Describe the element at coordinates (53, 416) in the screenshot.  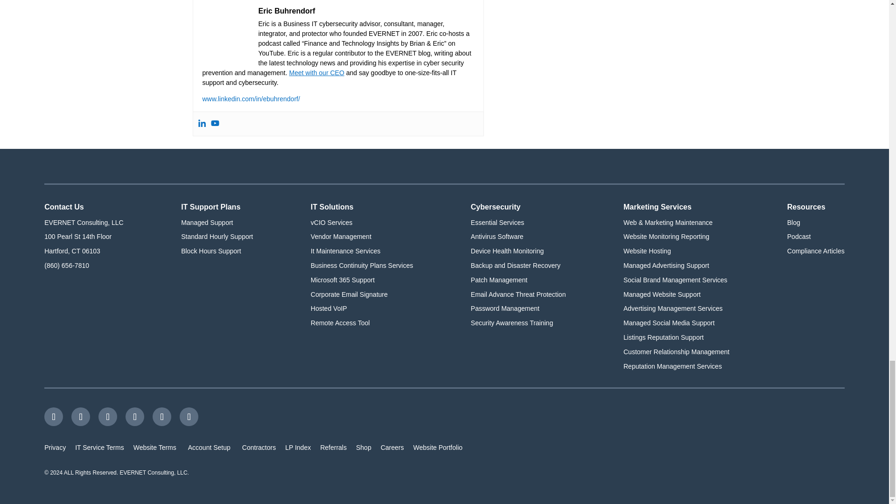
I see `Follow on Facebook` at that location.